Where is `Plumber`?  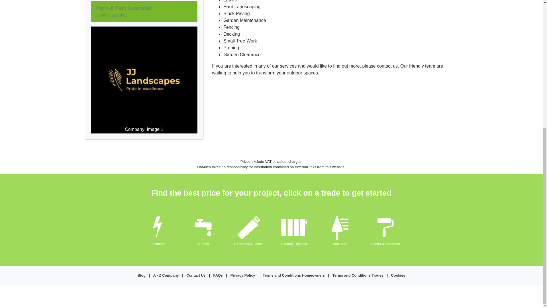
Plumber is located at coordinates (203, 244).